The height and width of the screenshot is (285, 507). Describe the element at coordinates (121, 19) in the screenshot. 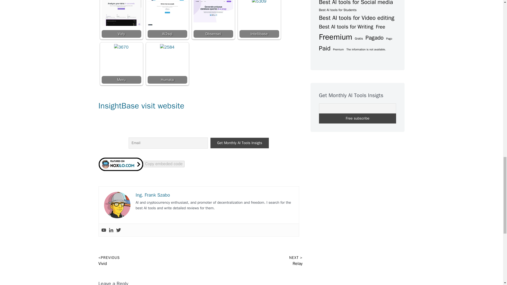

I see `Vizly` at that location.